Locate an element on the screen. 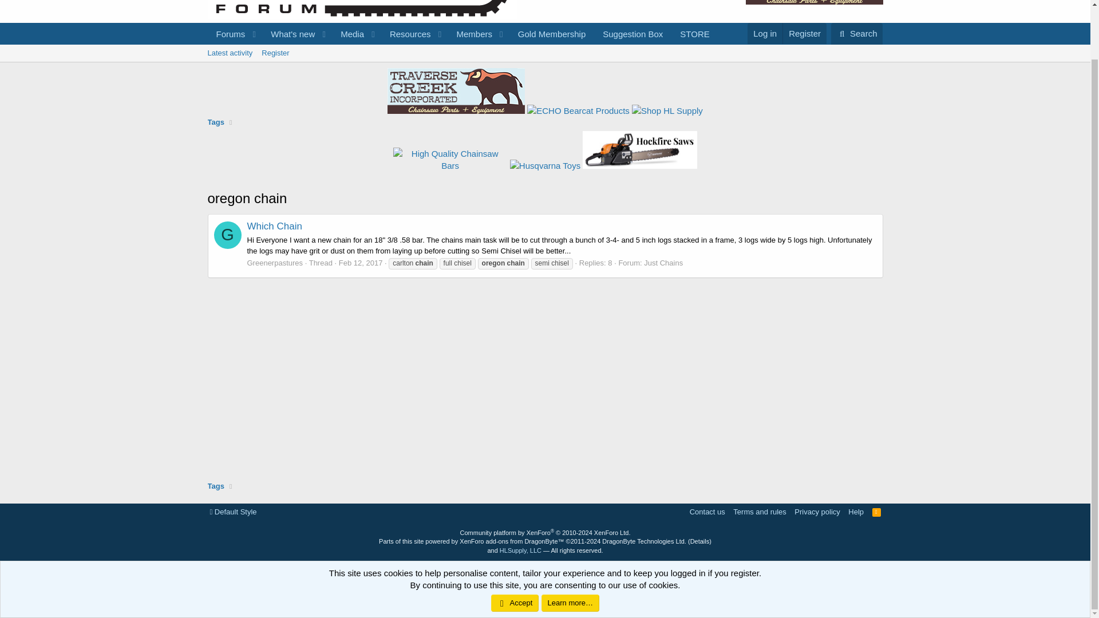  Gold Membership is located at coordinates (552, 34).